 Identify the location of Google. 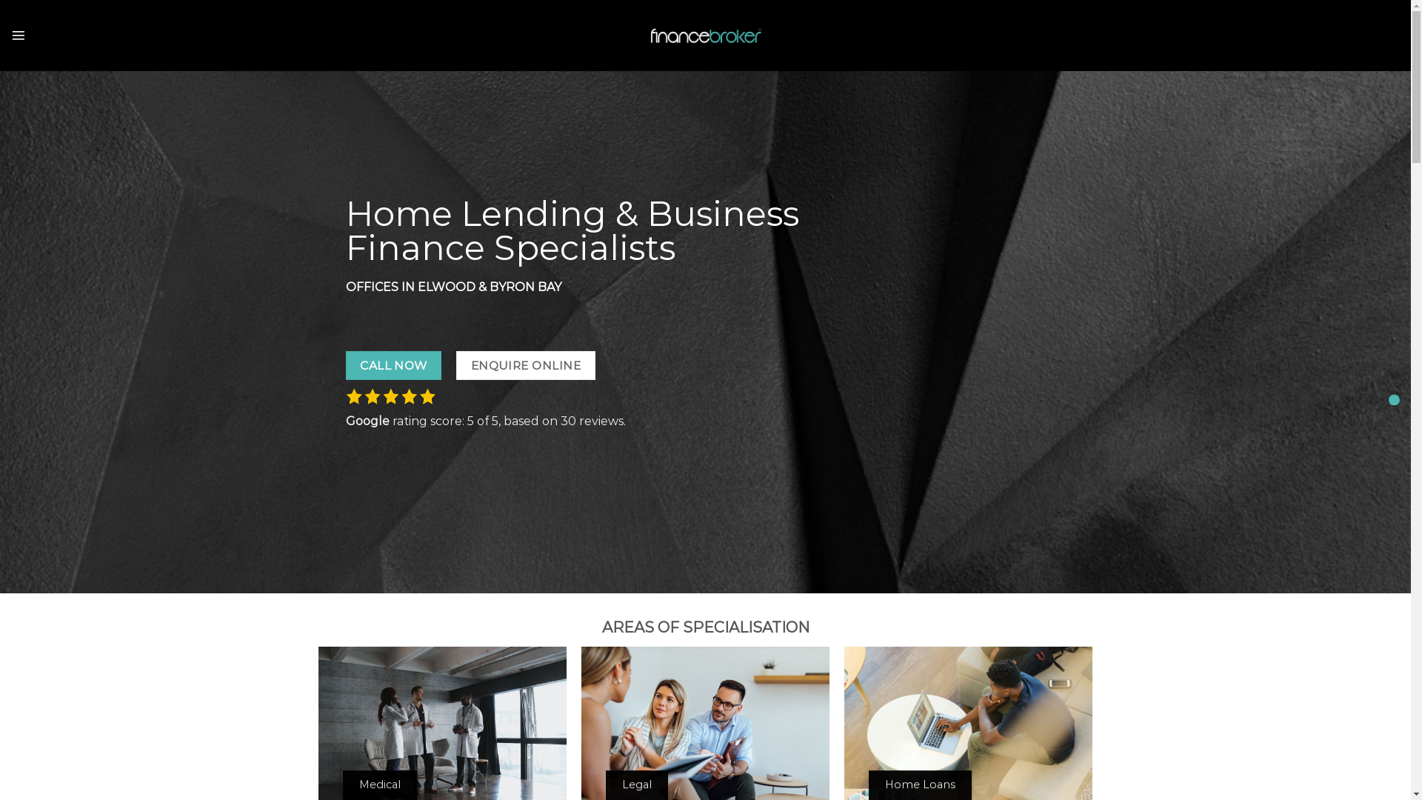
(367, 421).